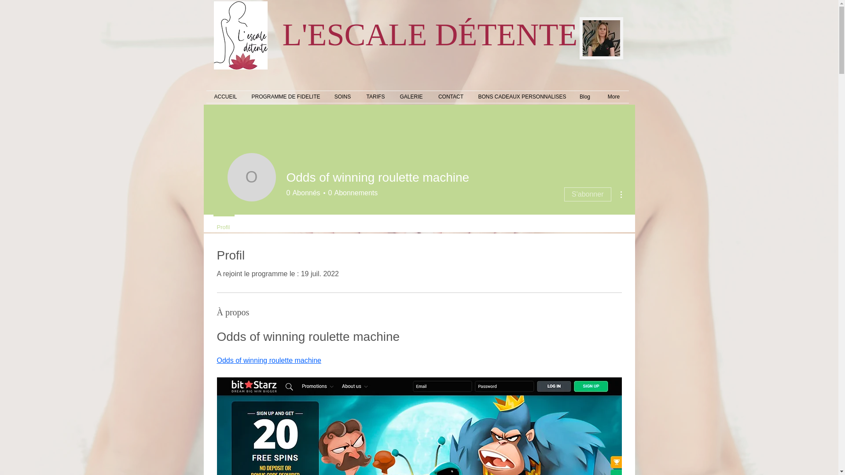 The width and height of the screenshot is (845, 475). What do you see at coordinates (351, 193) in the screenshot?
I see `CONTACT` at bounding box center [351, 193].